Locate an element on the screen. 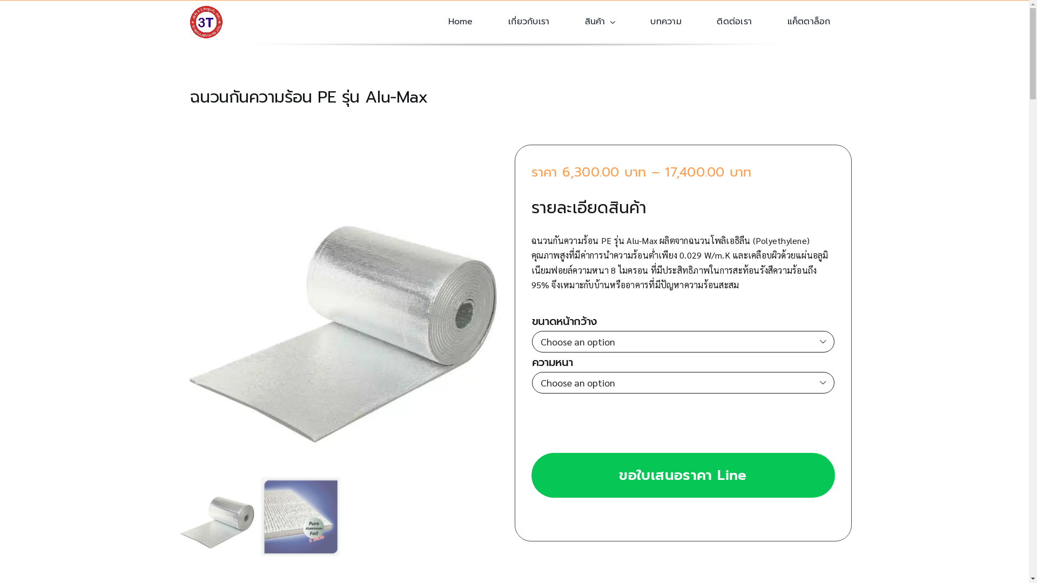 The width and height of the screenshot is (1037, 583). PE-Standard is located at coordinates (341, 309).